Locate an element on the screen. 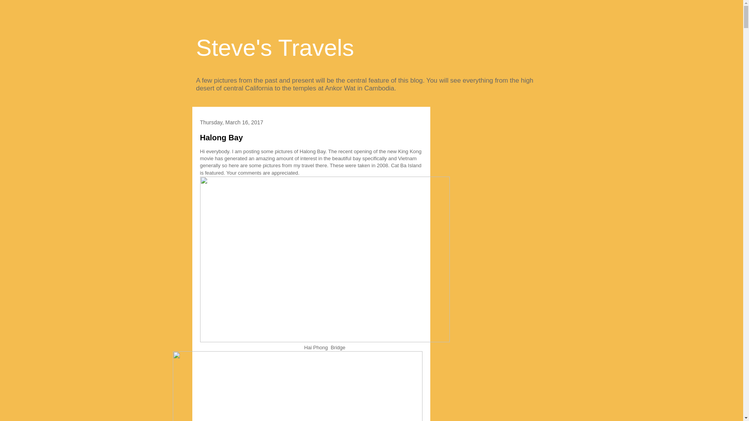  Steve's Travels is located at coordinates (275, 48).